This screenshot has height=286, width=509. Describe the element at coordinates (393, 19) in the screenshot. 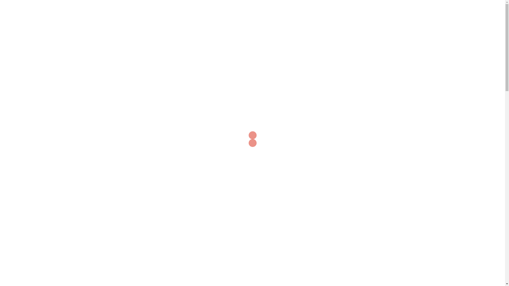

I see `Kontakt` at that location.